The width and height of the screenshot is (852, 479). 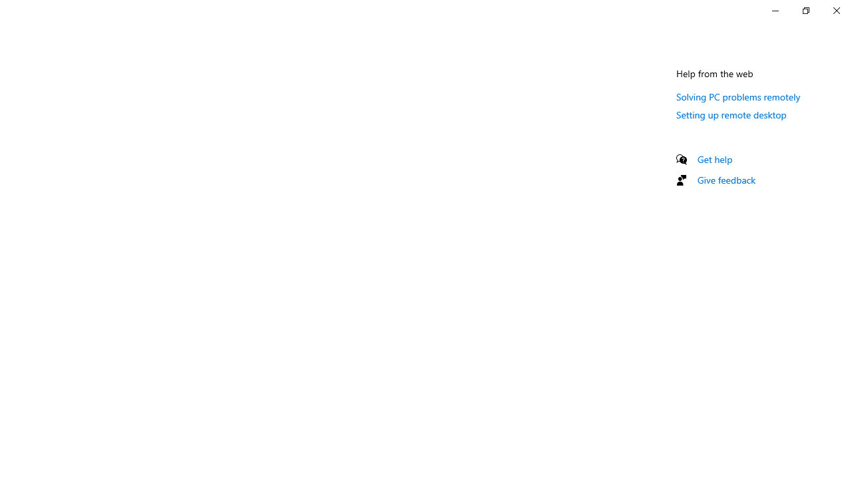 I want to click on Close Settings, so click(x=836, y=11).